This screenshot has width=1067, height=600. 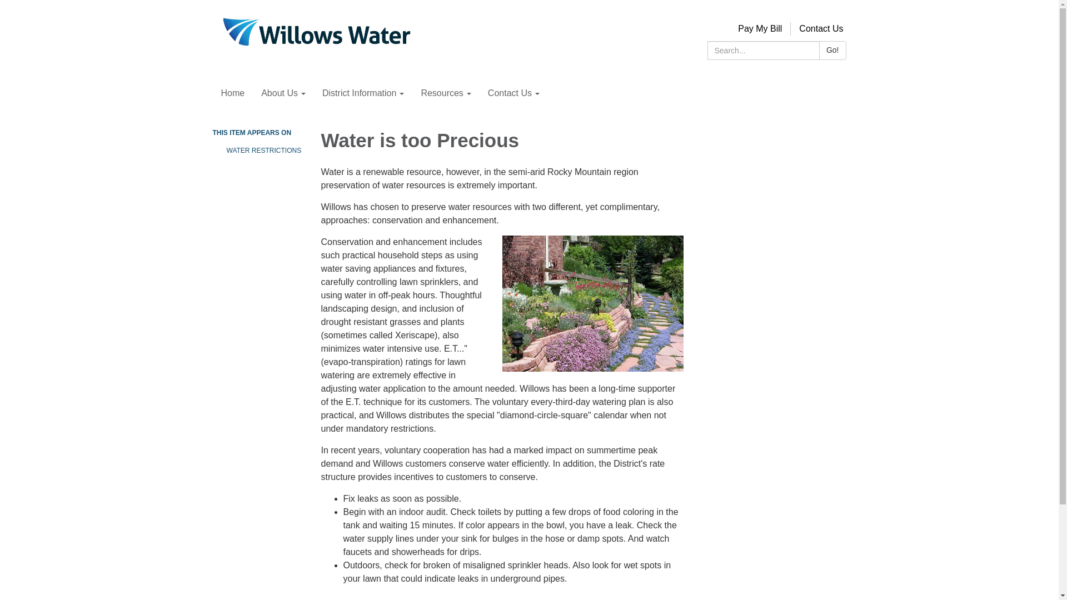 I want to click on Resources, so click(x=446, y=93).